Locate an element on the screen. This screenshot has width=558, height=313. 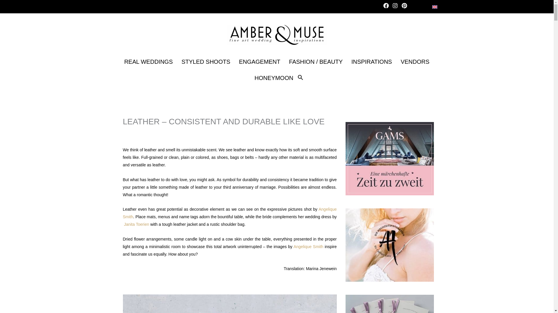
VENDORS is located at coordinates (415, 61).